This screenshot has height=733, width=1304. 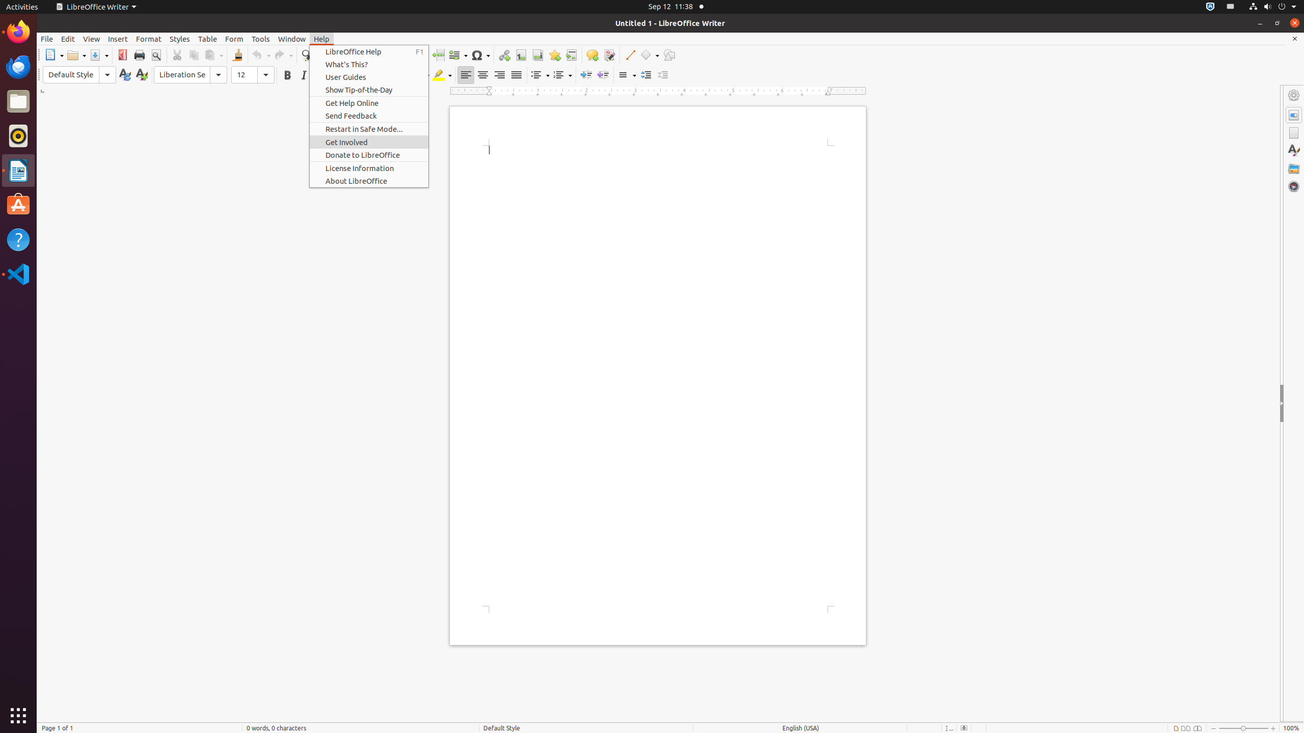 What do you see at coordinates (369, 143) in the screenshot?
I see `Get Involved` at bounding box center [369, 143].